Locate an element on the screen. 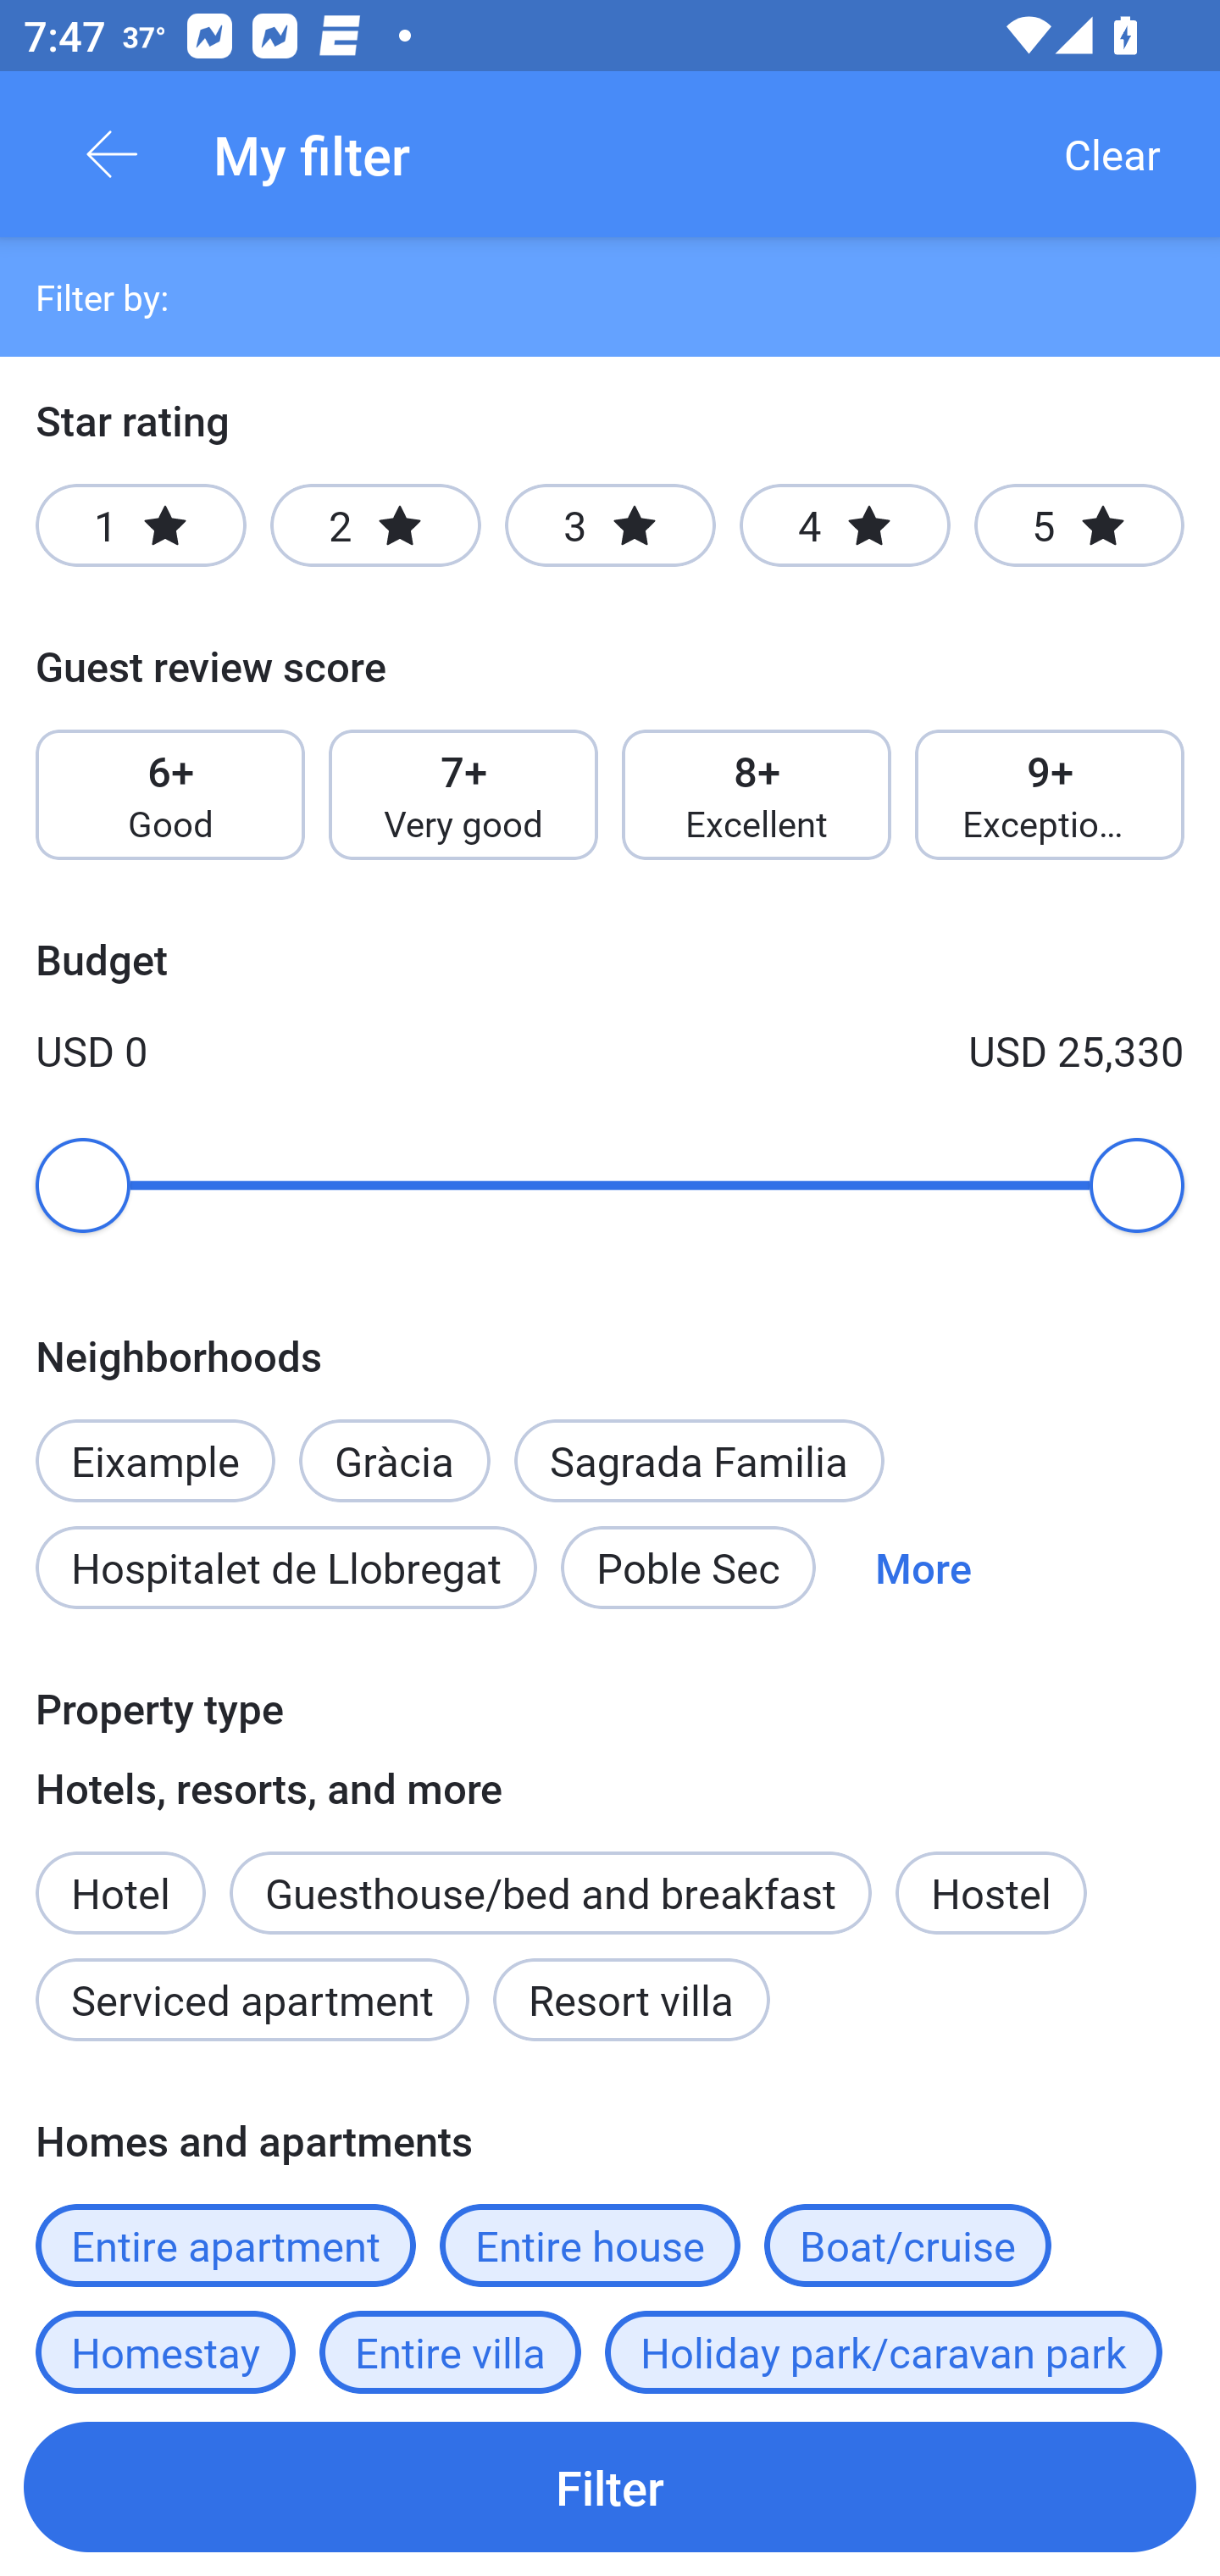 The height and width of the screenshot is (2576, 1220). 2 is located at coordinates (375, 525).